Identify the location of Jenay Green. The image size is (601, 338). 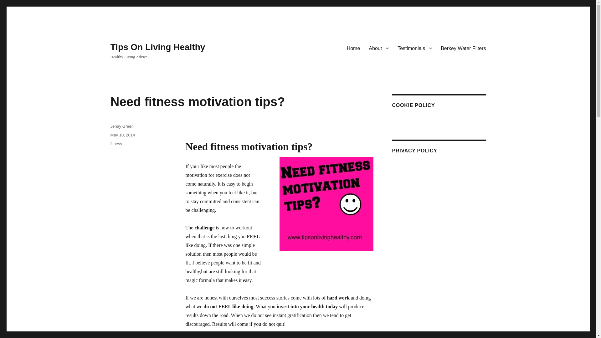
(121, 126).